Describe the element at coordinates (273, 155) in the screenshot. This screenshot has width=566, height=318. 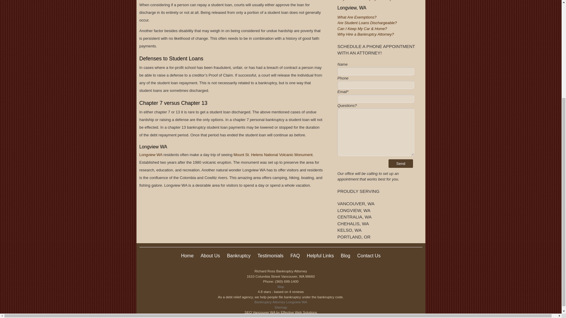
I see `Mount St. Helens National Volcanic Monument` at that location.